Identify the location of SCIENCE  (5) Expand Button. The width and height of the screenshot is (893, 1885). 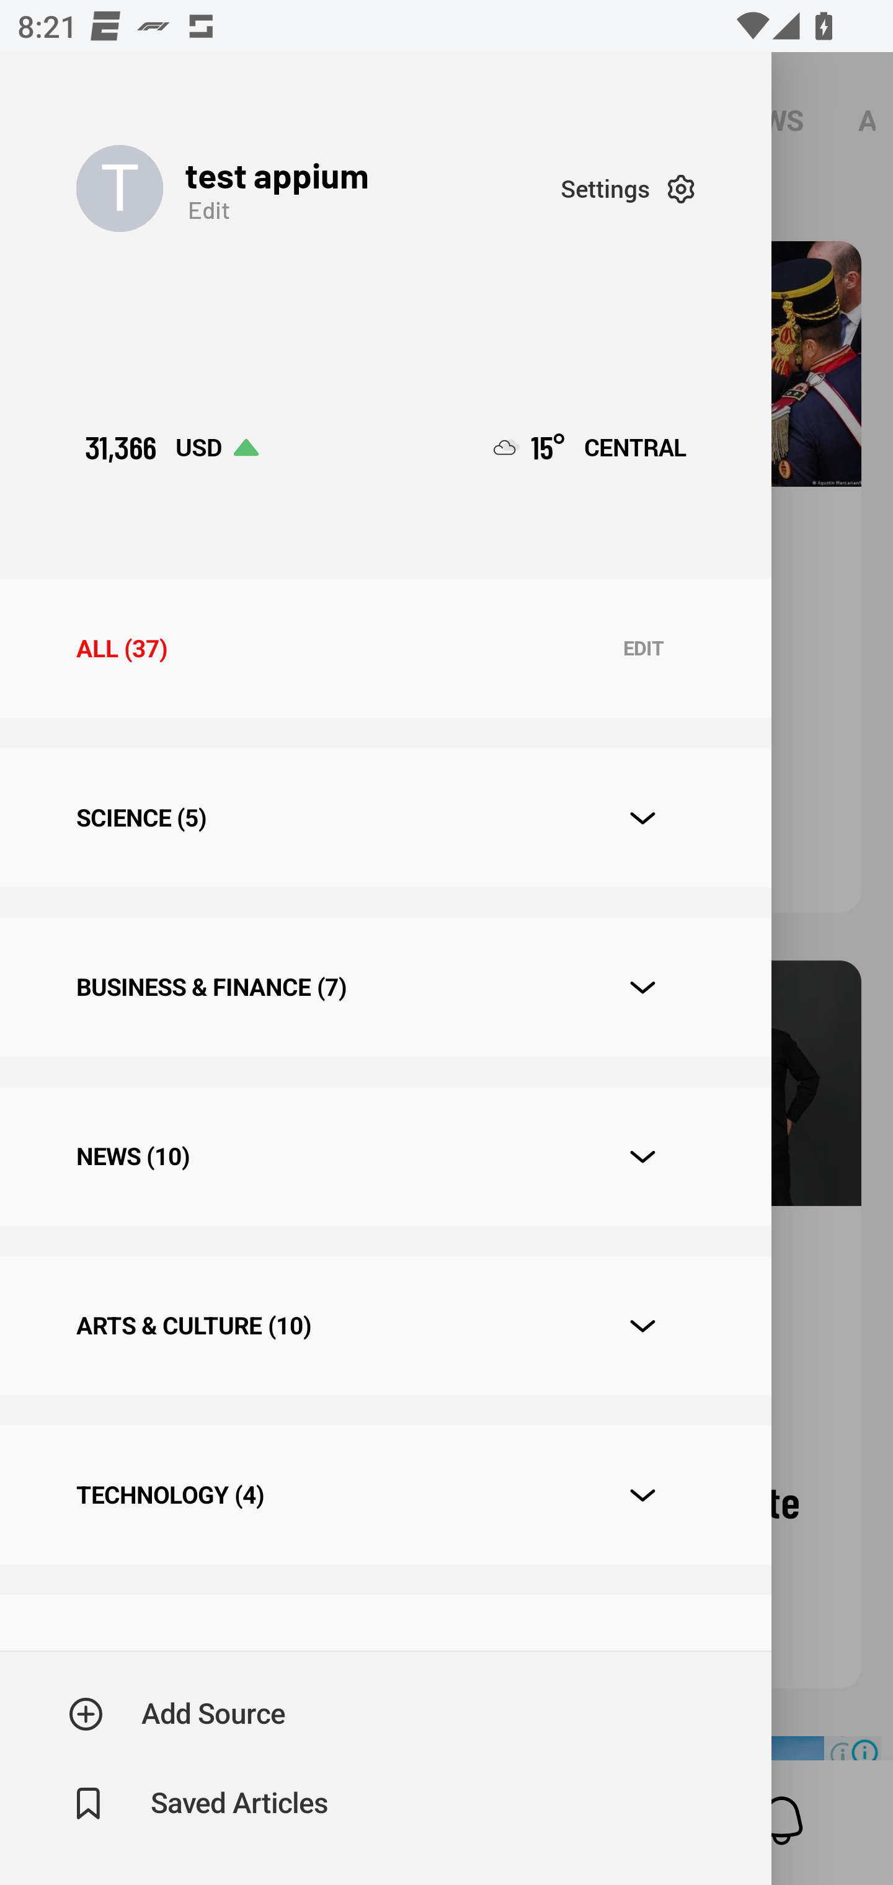
(385, 817).